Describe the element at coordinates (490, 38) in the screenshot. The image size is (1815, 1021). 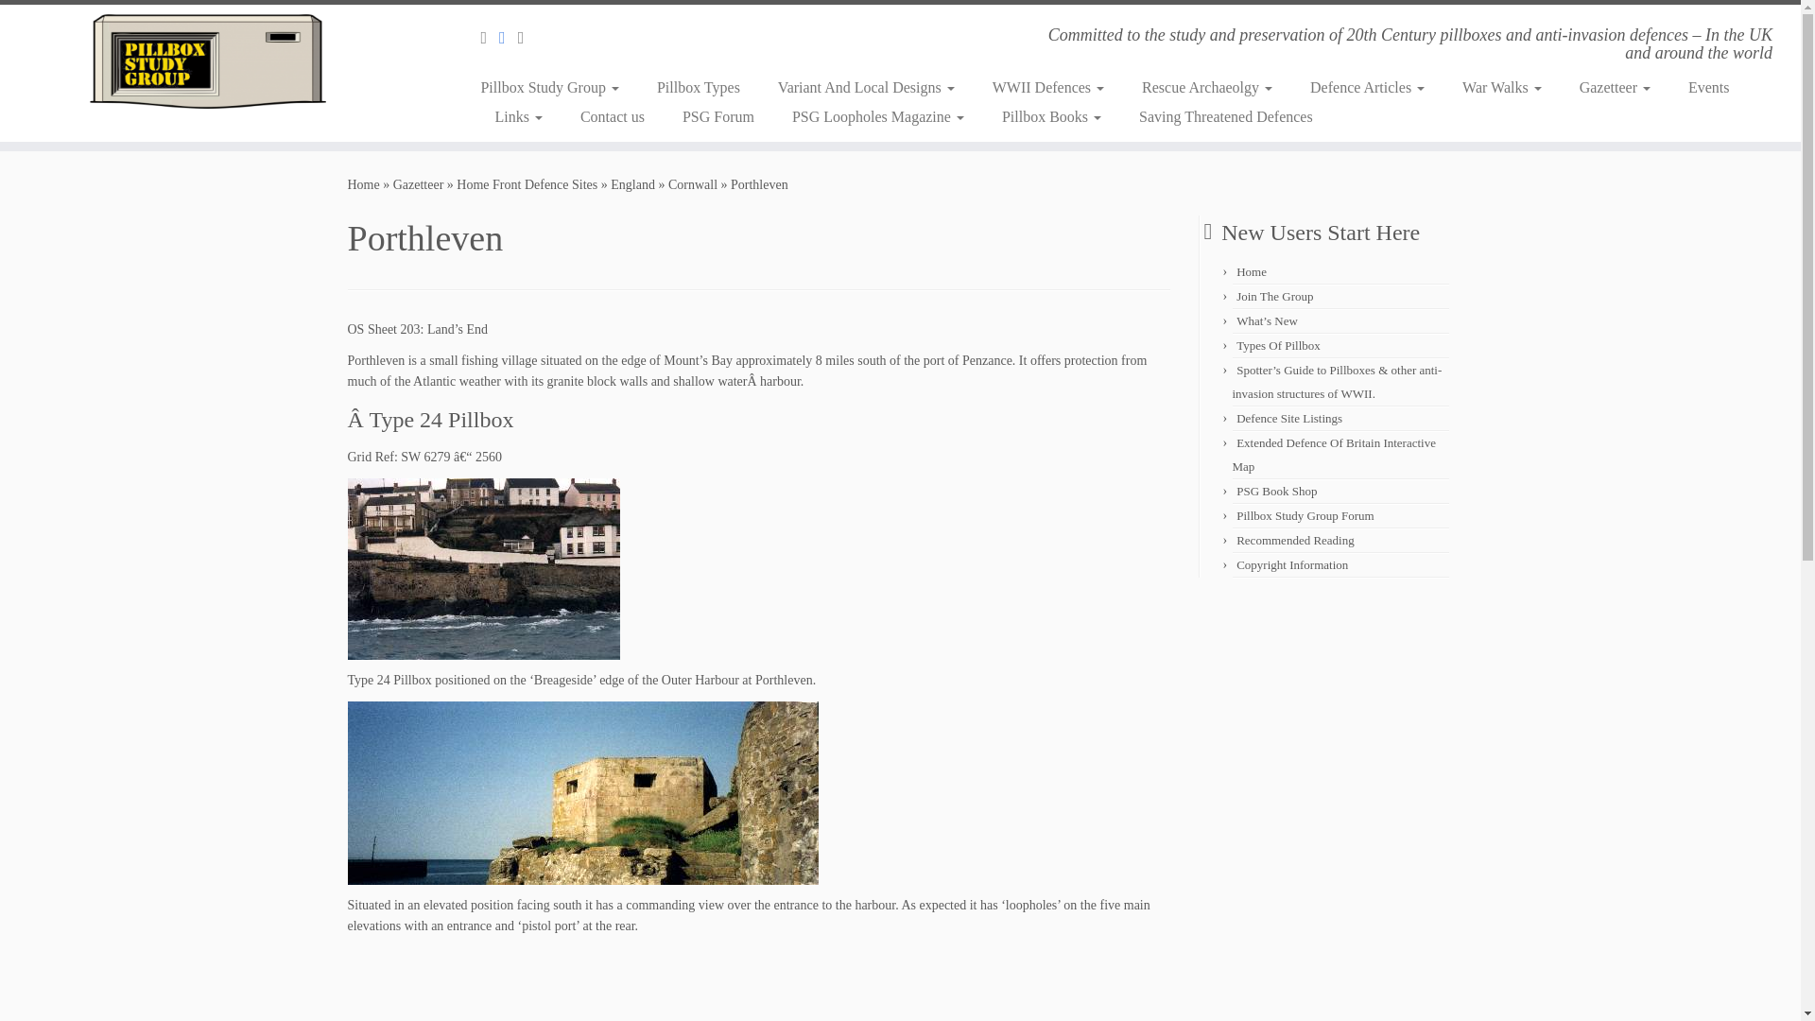
I see `Subscribe to my RSS Feed` at that location.